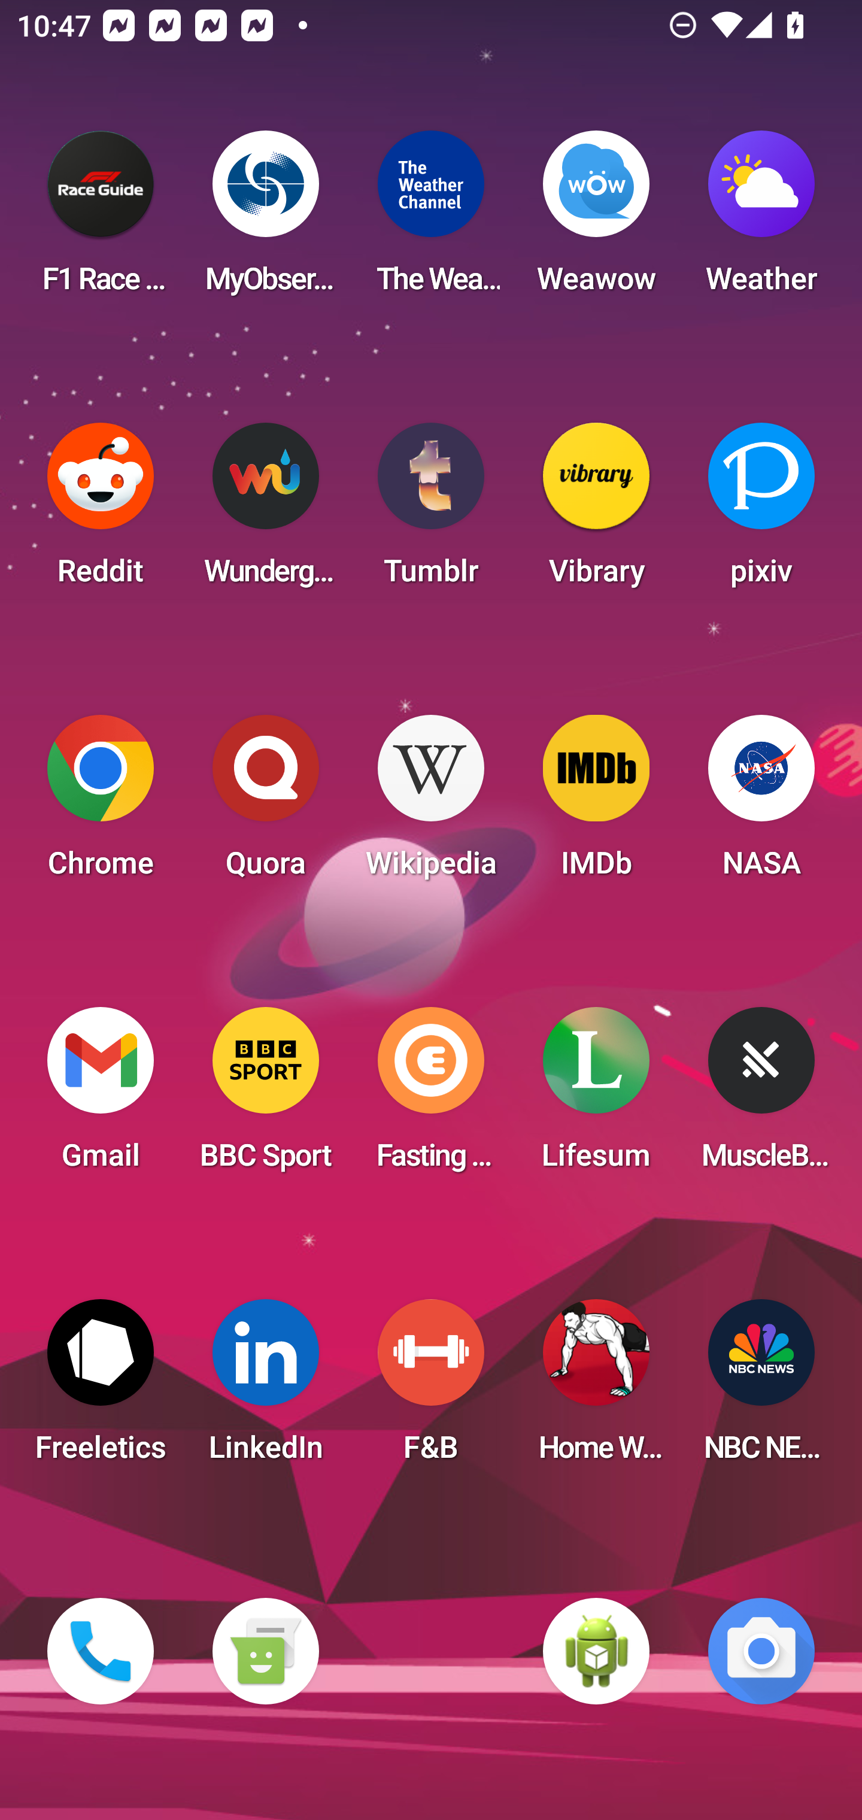 The width and height of the screenshot is (862, 1820). Describe the element at coordinates (101, 511) in the screenshot. I see `Reddit` at that location.